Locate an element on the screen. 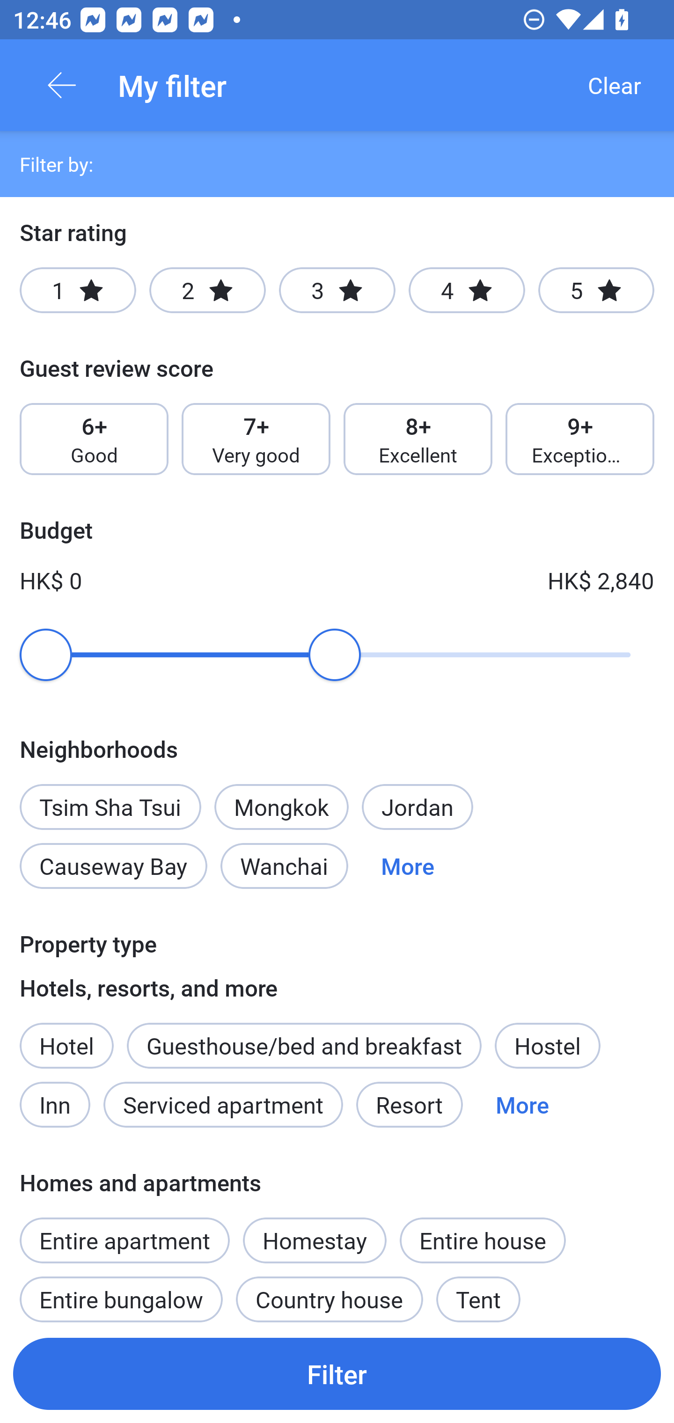 The height and width of the screenshot is (1423, 674). 2 is located at coordinates (207, 290).